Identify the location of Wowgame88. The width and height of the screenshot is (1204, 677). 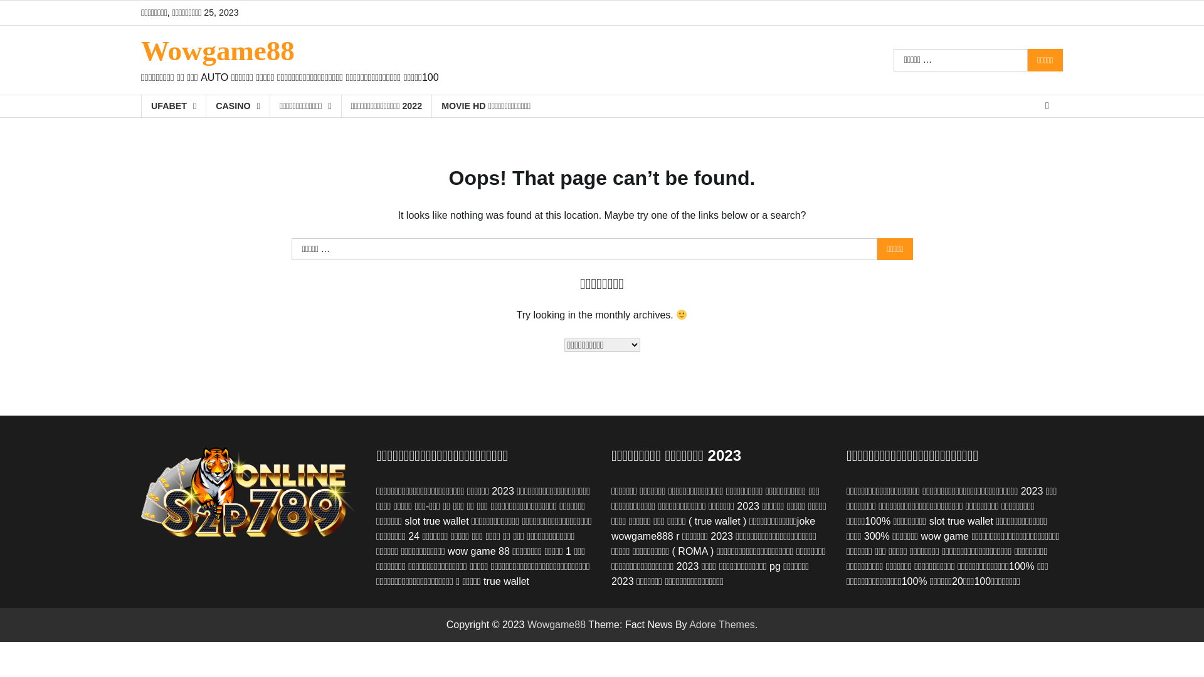
(218, 51).